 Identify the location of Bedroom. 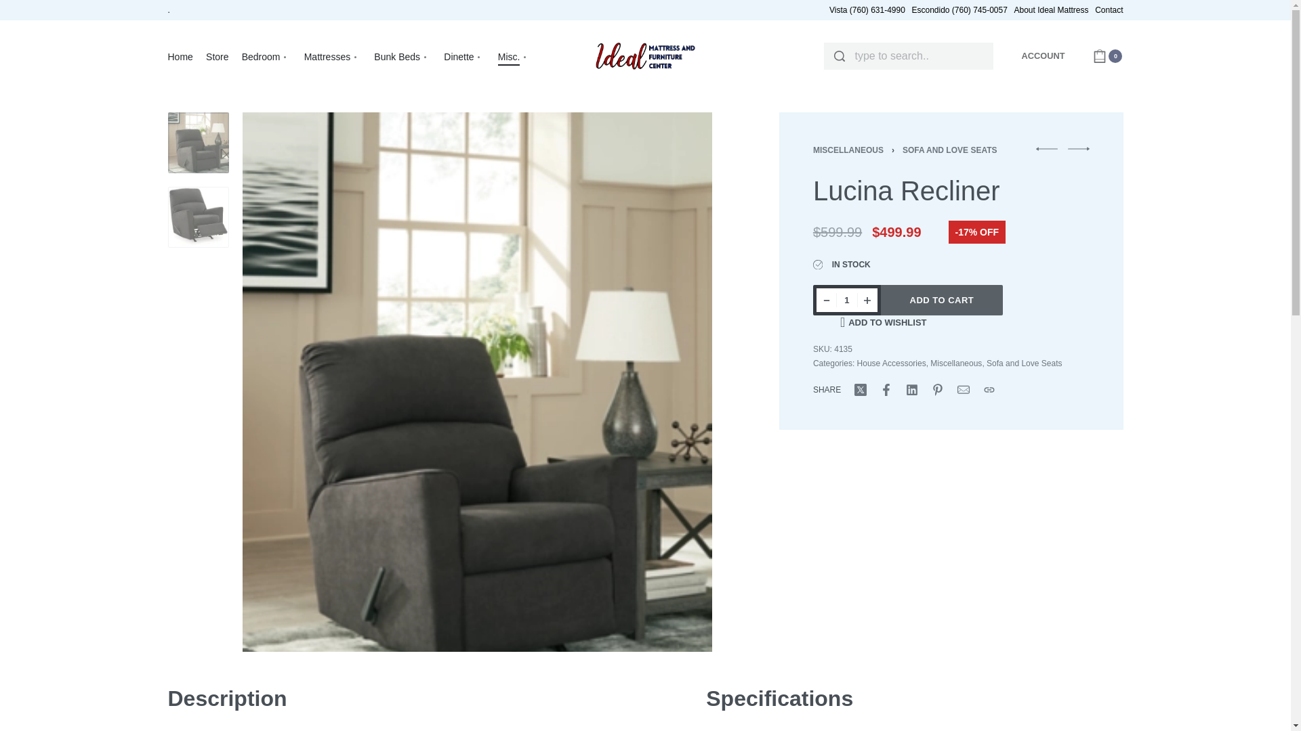
(267, 58).